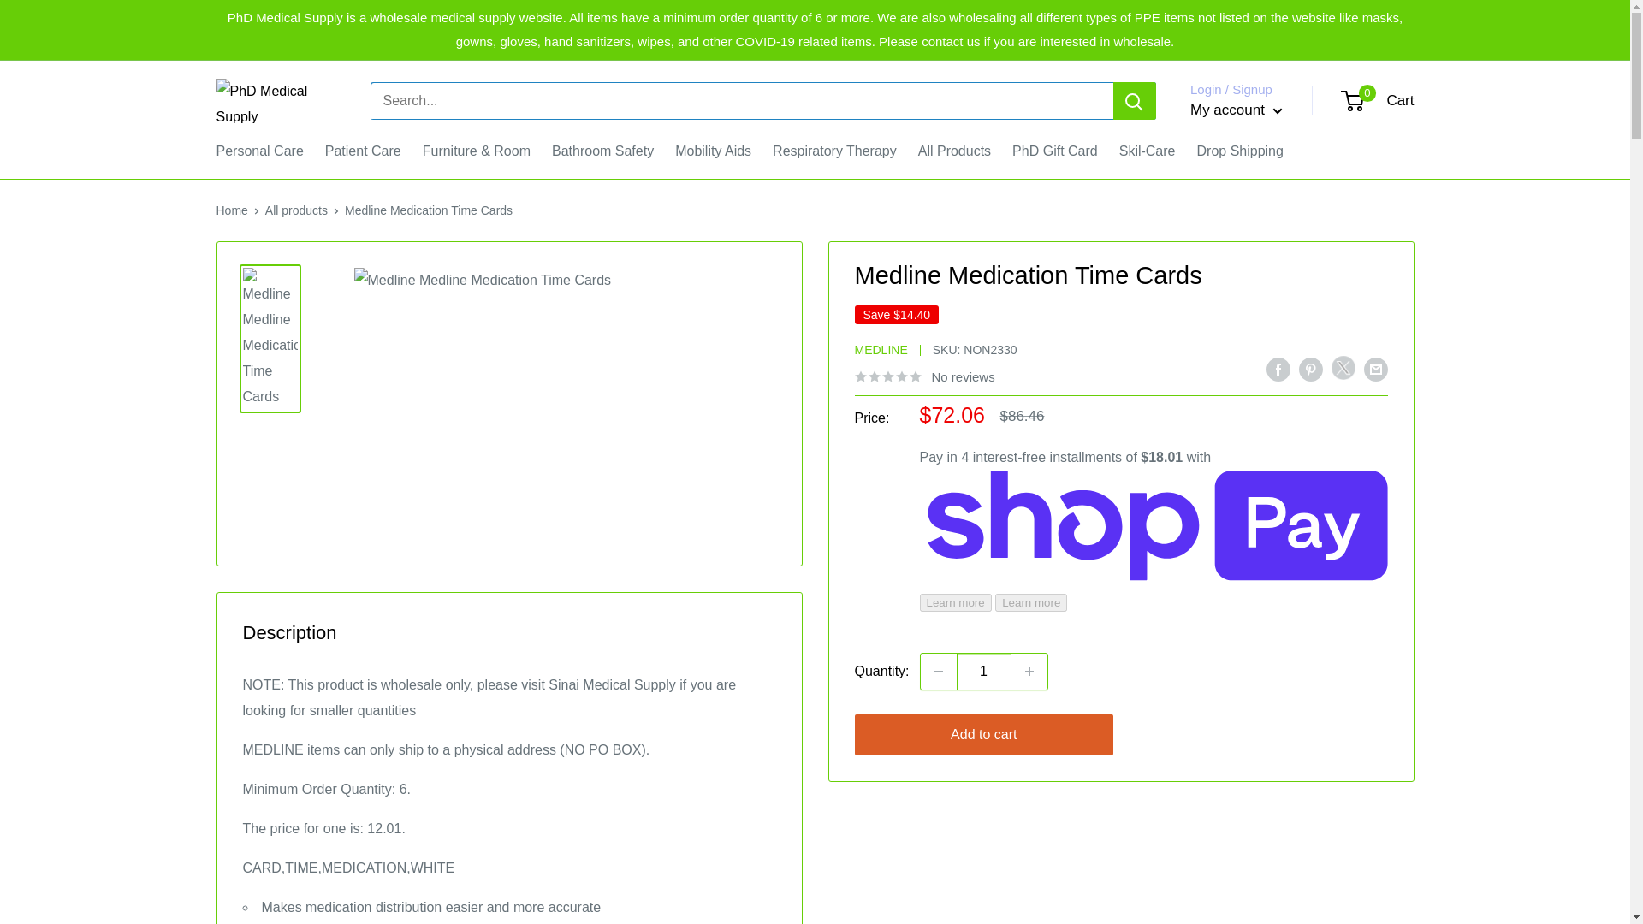 The image size is (1643, 924). What do you see at coordinates (954, 151) in the screenshot?
I see `Decrease quantity by 1` at bounding box center [954, 151].